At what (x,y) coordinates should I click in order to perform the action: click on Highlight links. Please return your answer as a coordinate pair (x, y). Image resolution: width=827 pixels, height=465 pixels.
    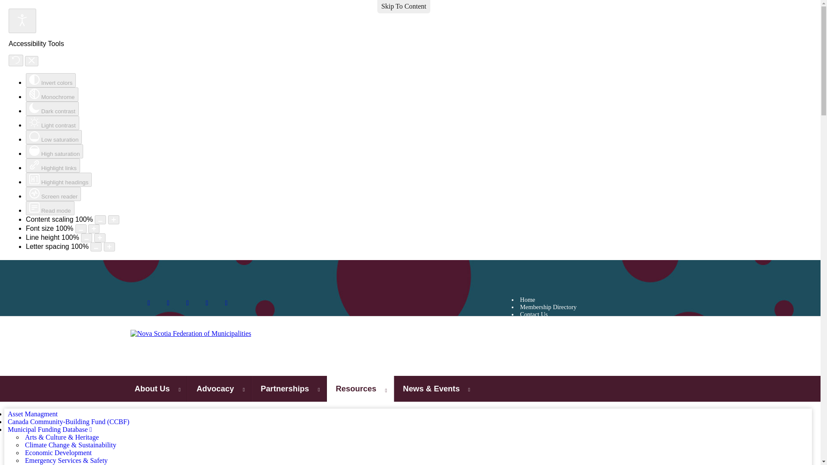
    Looking at the image, I should click on (53, 165).